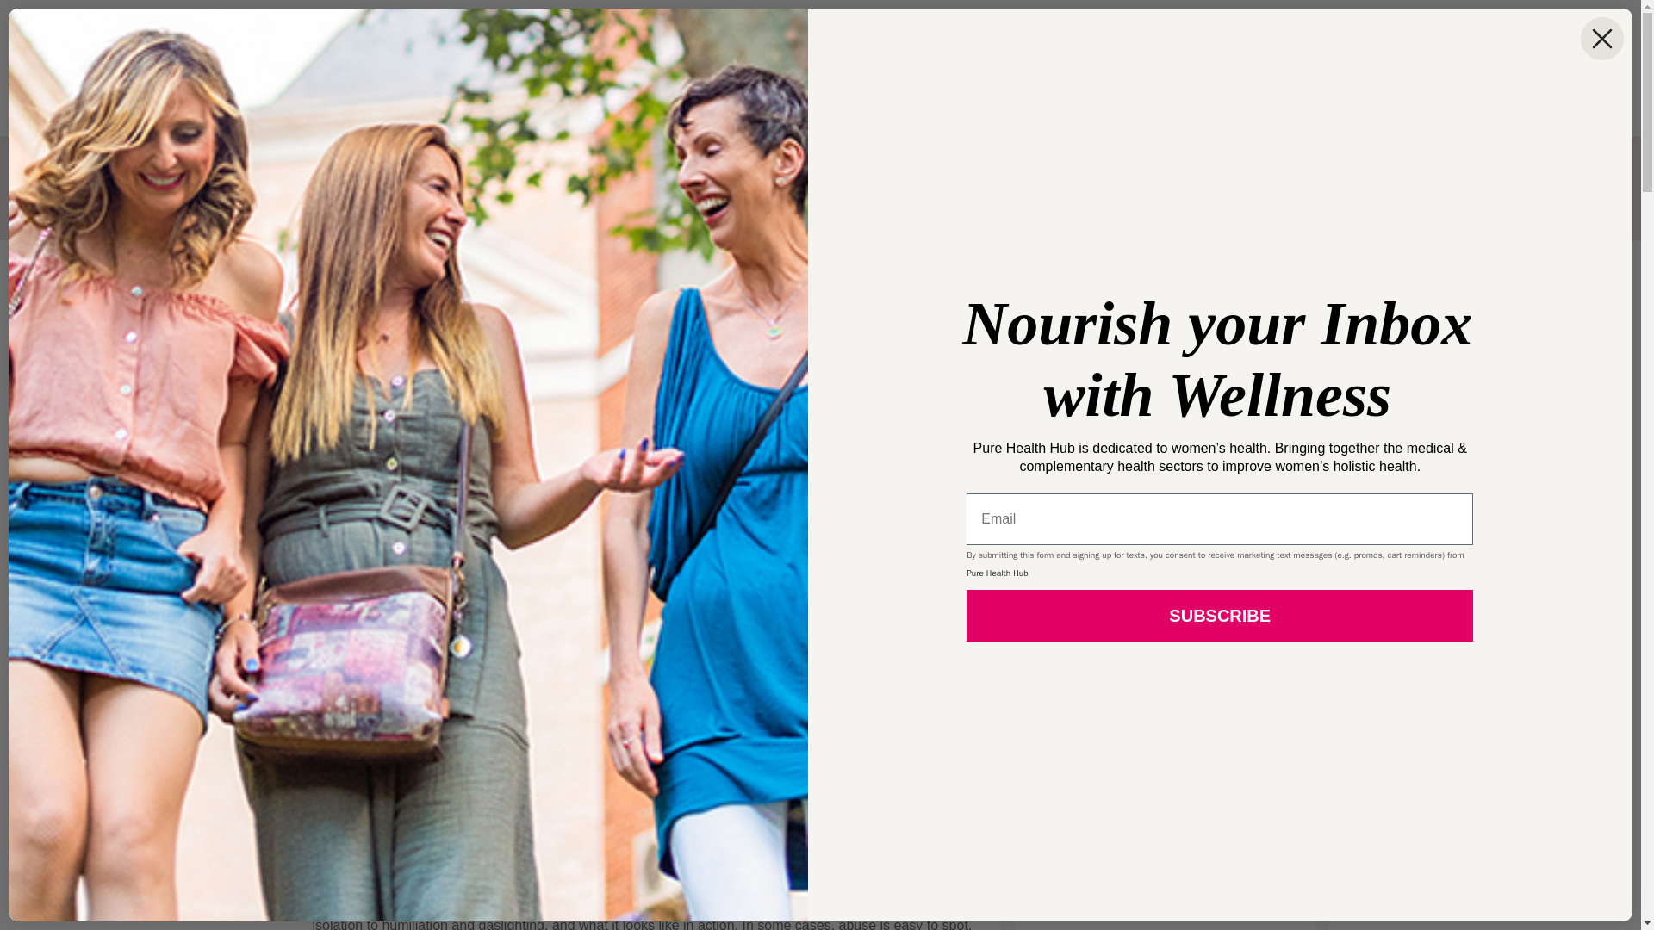  I want to click on Advertisement, so click(1164, 381).